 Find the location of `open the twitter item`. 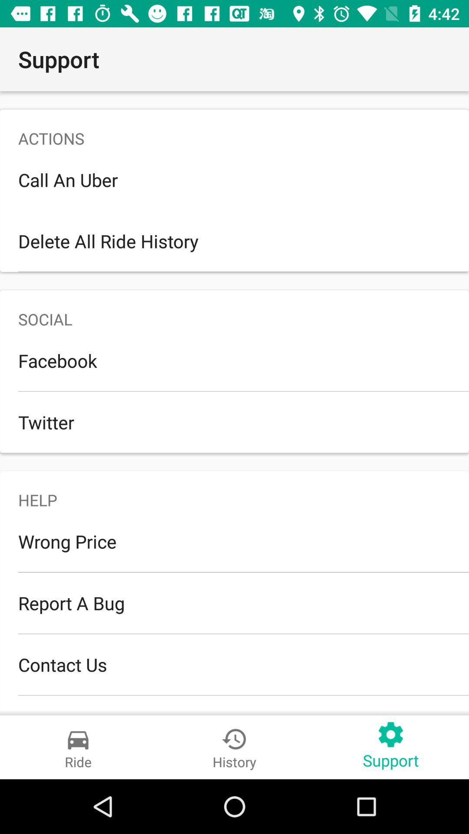

open the twitter item is located at coordinates (234, 422).